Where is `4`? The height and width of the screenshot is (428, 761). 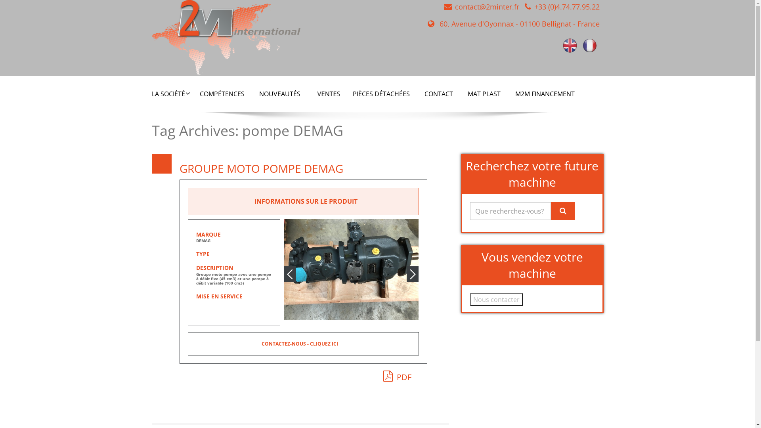 4 is located at coordinates (360, 317).